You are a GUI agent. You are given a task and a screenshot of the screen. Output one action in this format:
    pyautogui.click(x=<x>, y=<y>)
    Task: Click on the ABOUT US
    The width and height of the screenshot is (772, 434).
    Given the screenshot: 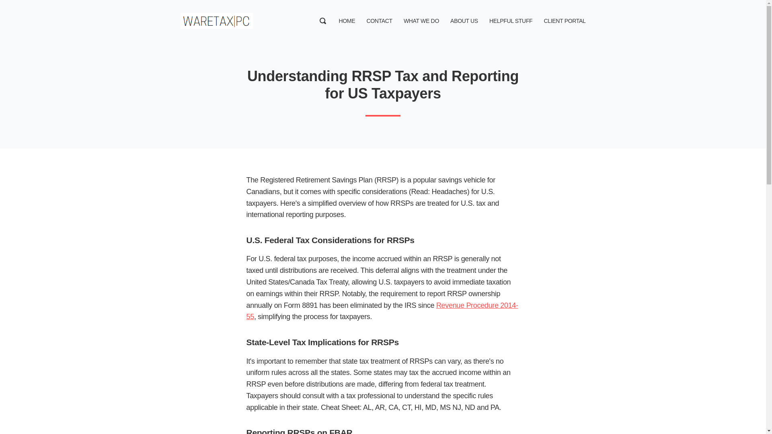 What is the action you would take?
    pyautogui.click(x=464, y=21)
    